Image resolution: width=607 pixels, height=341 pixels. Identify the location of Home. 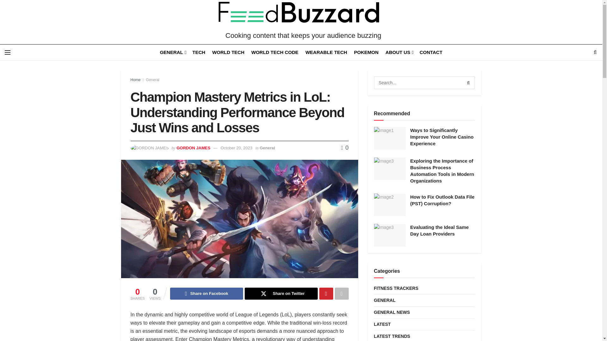
(135, 80).